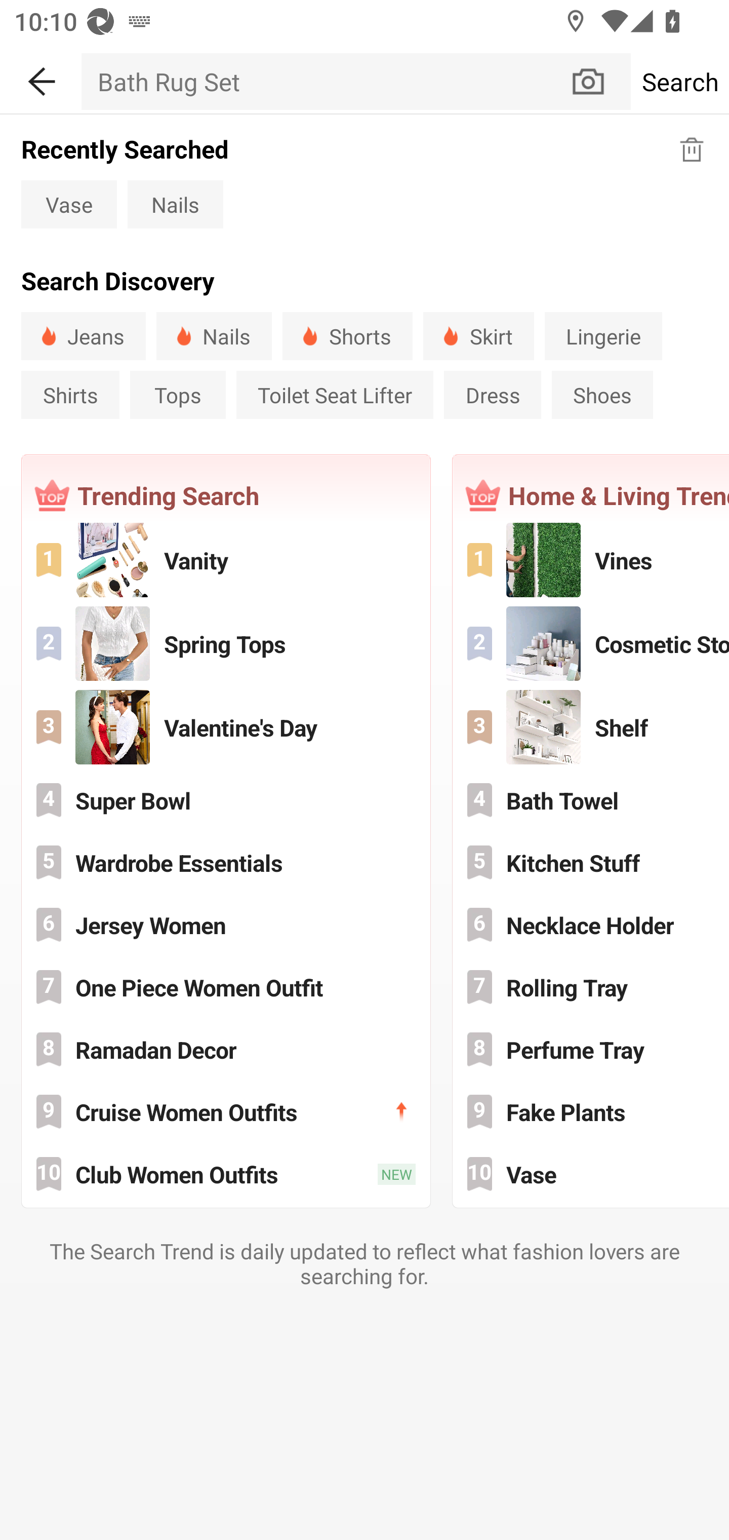 The image size is (729, 1540). What do you see at coordinates (226, 1111) in the screenshot?
I see `Cruise Women Outfits 9 Cruise Women Outfits` at bounding box center [226, 1111].